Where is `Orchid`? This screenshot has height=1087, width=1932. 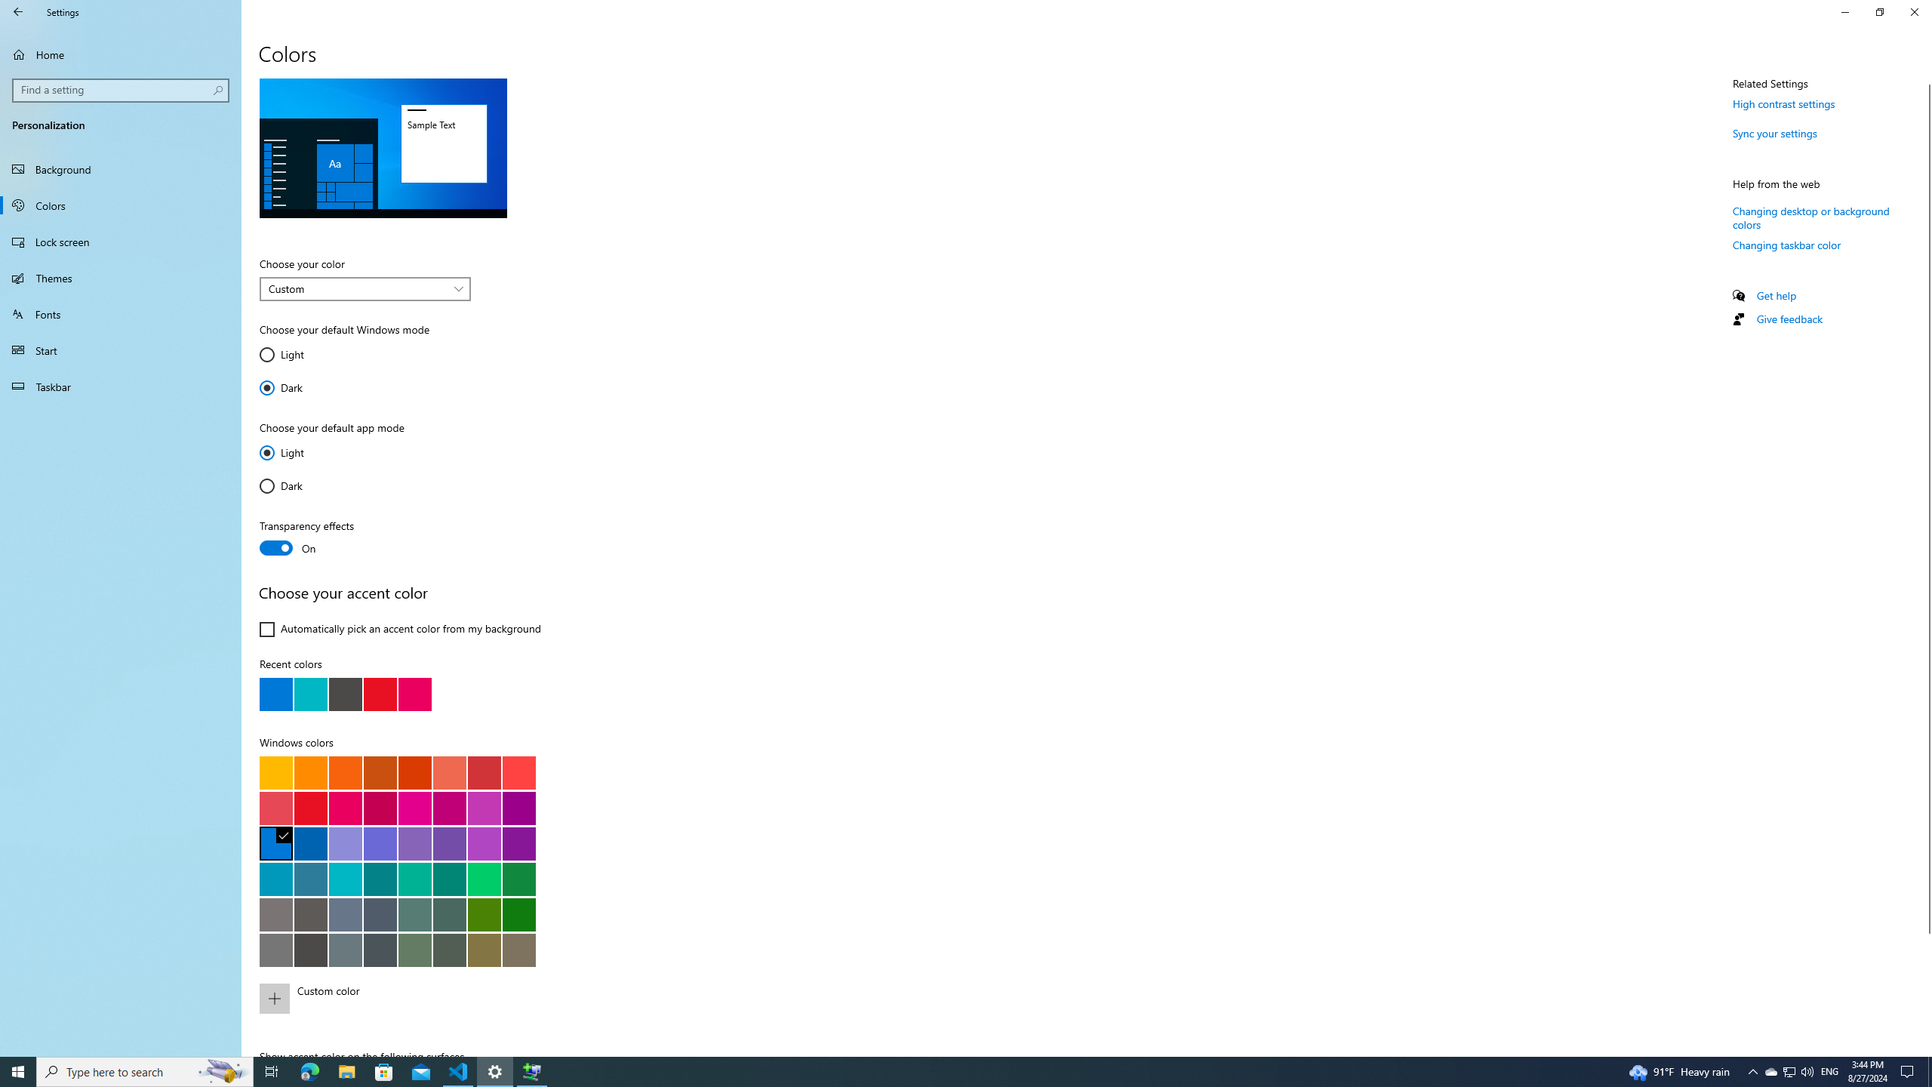
Orchid is located at coordinates (518, 808).